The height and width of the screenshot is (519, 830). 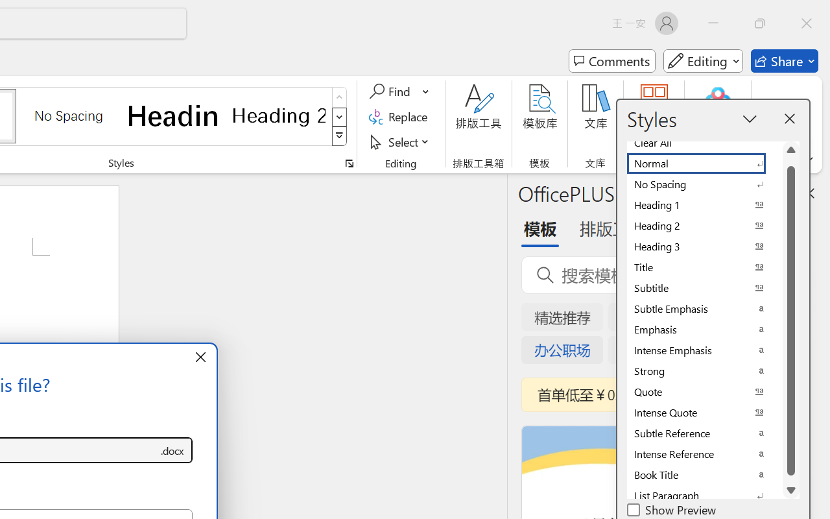 What do you see at coordinates (279, 115) in the screenshot?
I see `Heading 2` at bounding box center [279, 115].